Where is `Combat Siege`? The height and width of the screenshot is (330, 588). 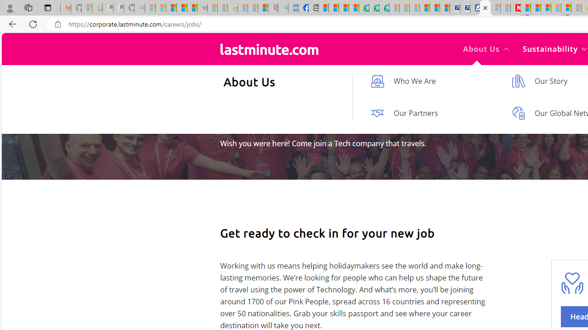
Combat Siege is located at coordinates (202, 8).